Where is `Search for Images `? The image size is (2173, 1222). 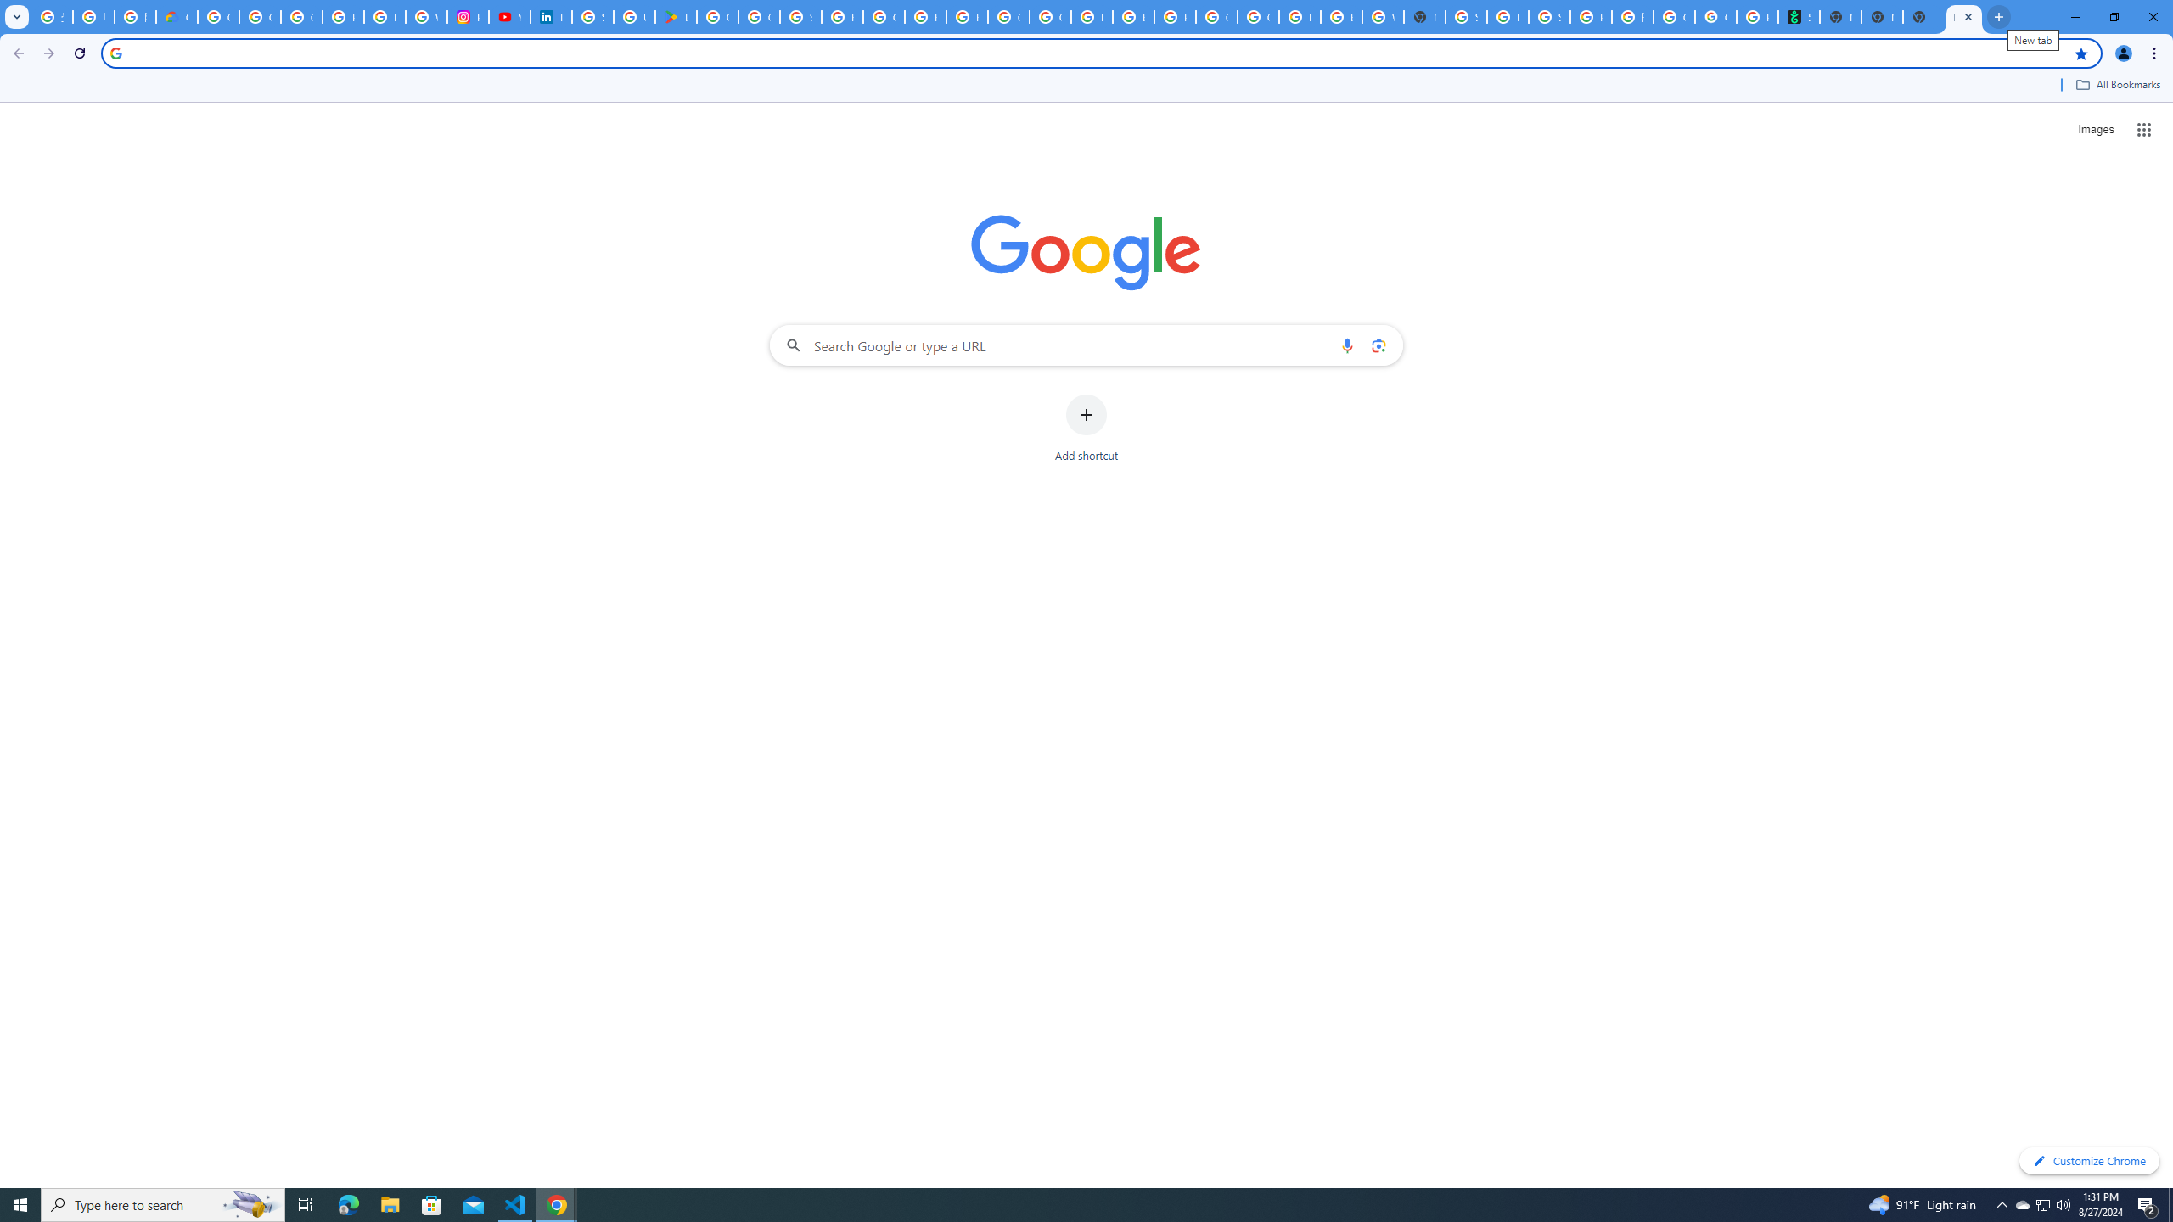 Search for Images  is located at coordinates (2095, 130).